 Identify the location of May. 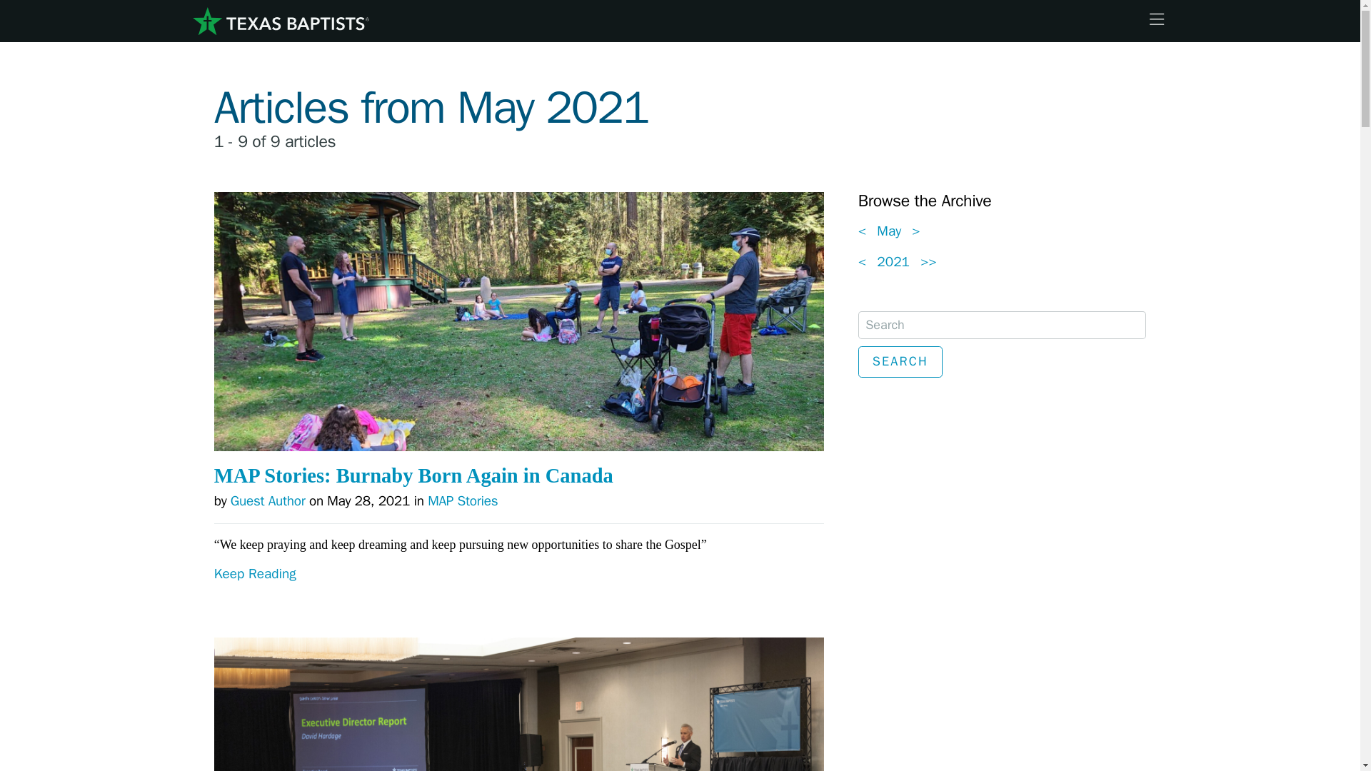
(889, 231).